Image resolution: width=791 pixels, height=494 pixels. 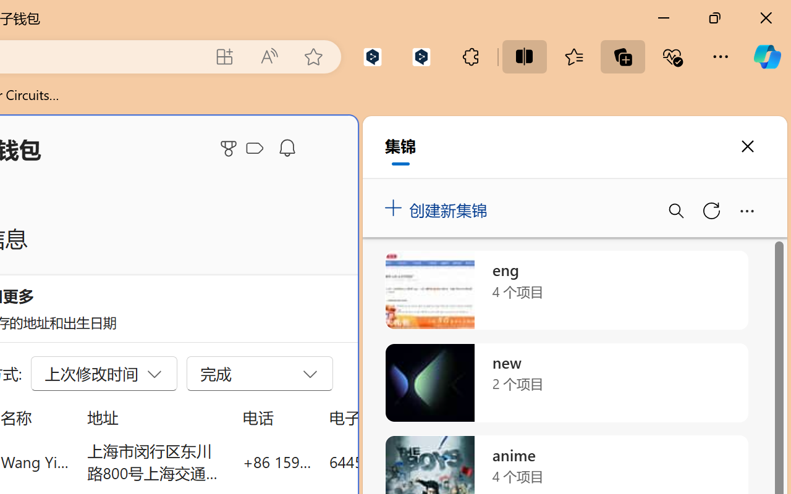 I want to click on Microsoft Rewards, so click(x=231, y=148).